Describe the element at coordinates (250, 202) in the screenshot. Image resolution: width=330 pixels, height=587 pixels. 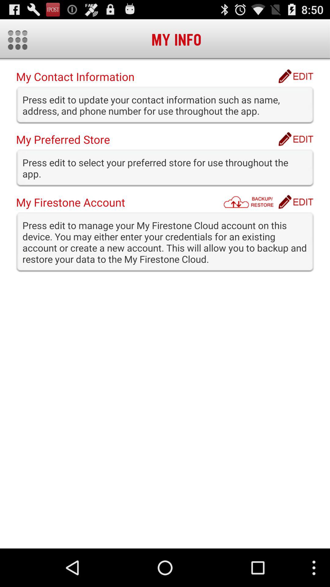
I see `open the icon above the press edit to item` at that location.